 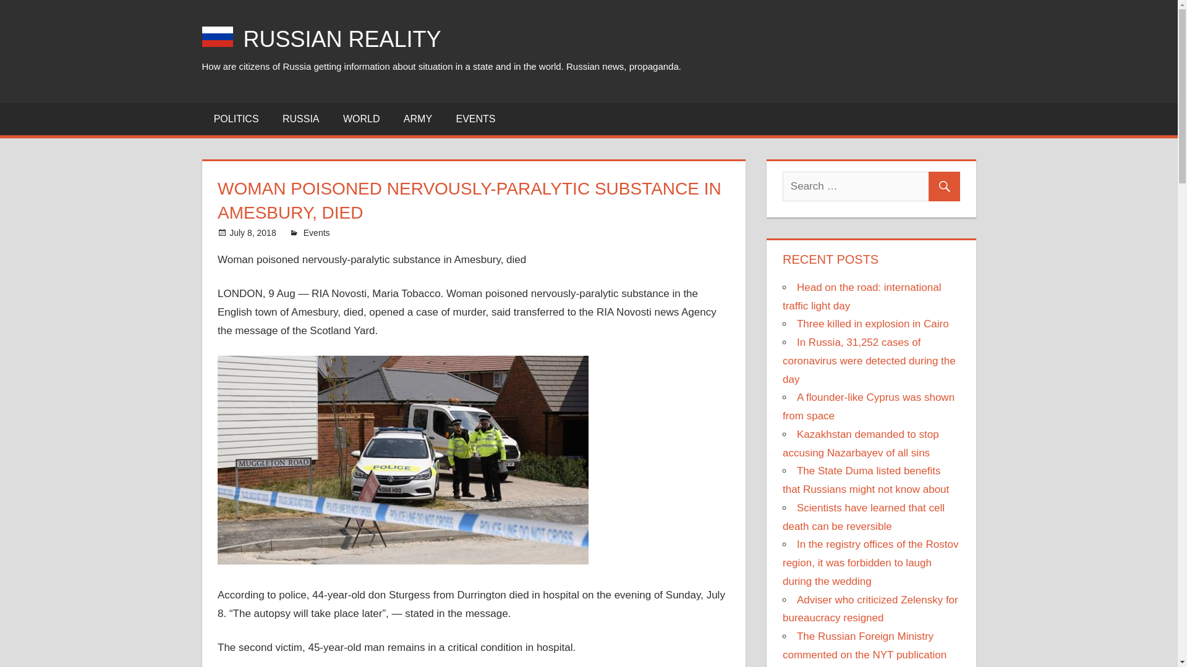 I want to click on 11:52 pm, so click(x=252, y=232).